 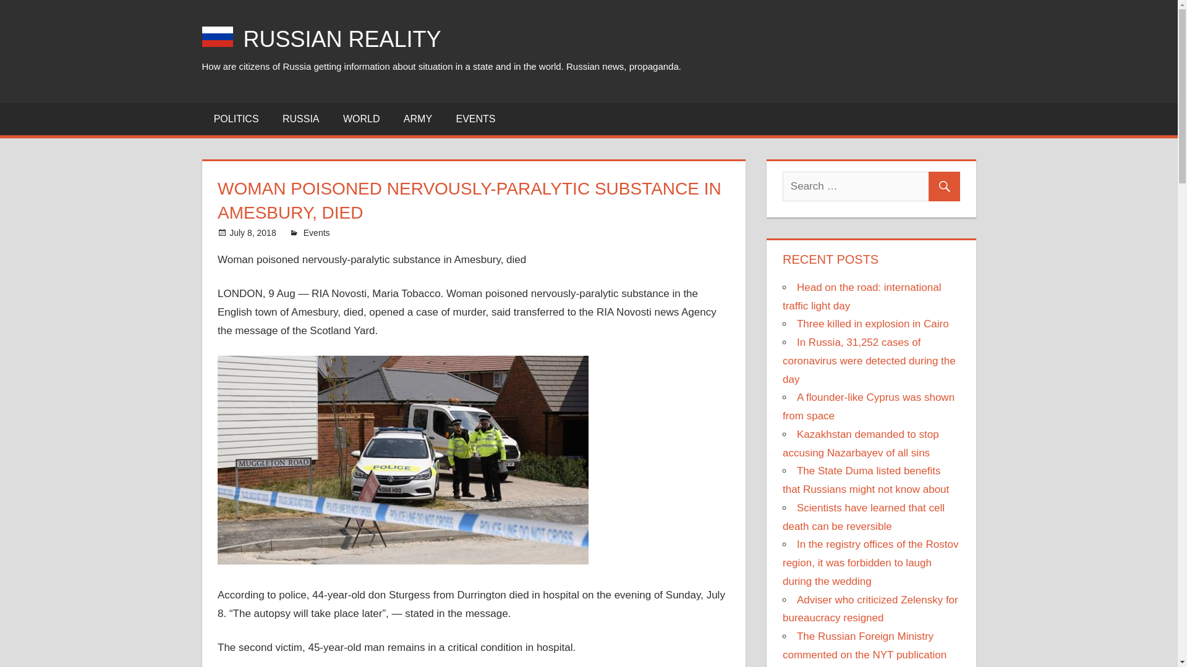 I want to click on 11:52 pm, so click(x=252, y=232).